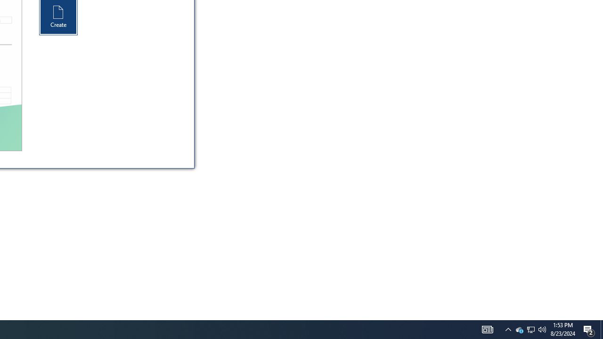 The image size is (603, 339). What do you see at coordinates (542, 330) in the screenshot?
I see `AutomationID: 4105` at bounding box center [542, 330].